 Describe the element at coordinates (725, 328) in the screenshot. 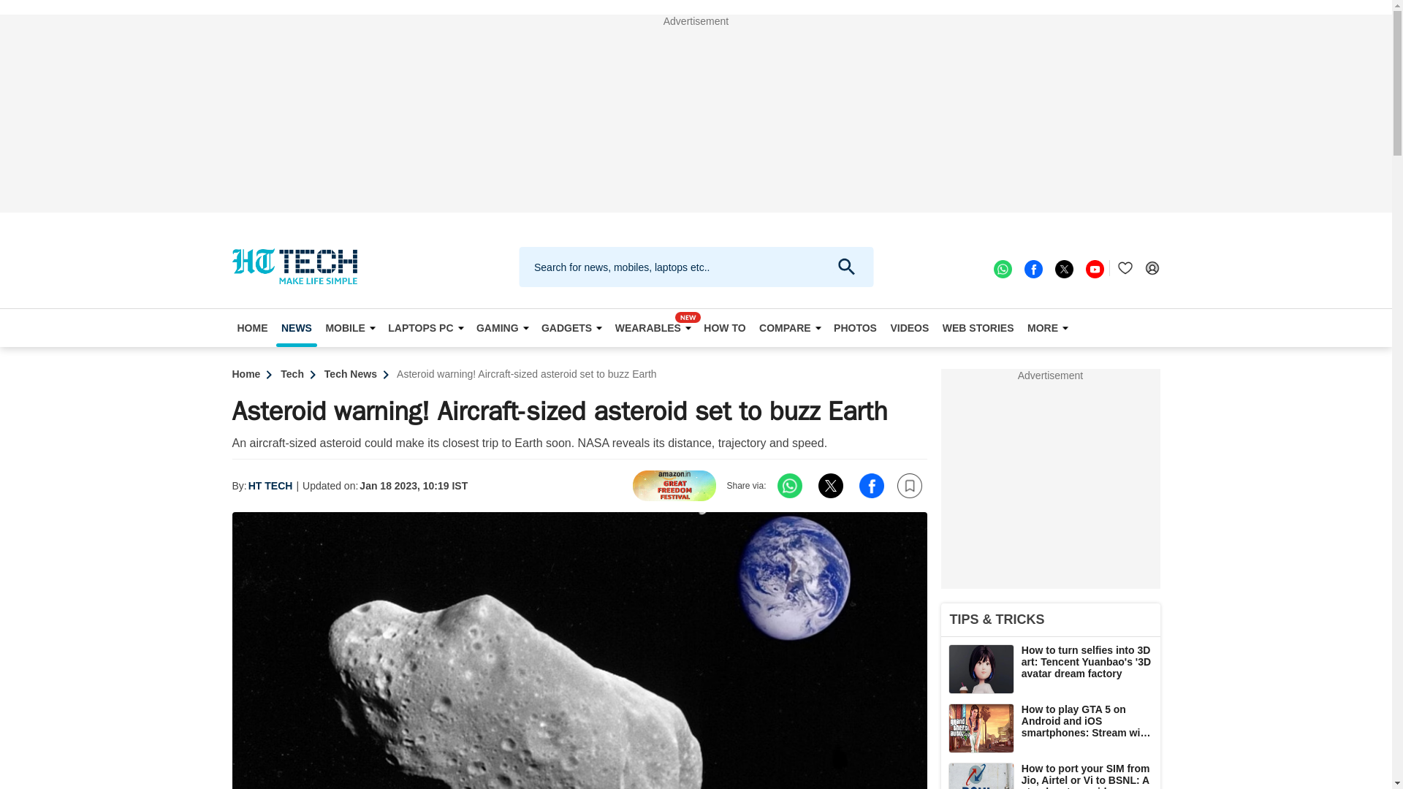

I see `HOW TO` at that location.